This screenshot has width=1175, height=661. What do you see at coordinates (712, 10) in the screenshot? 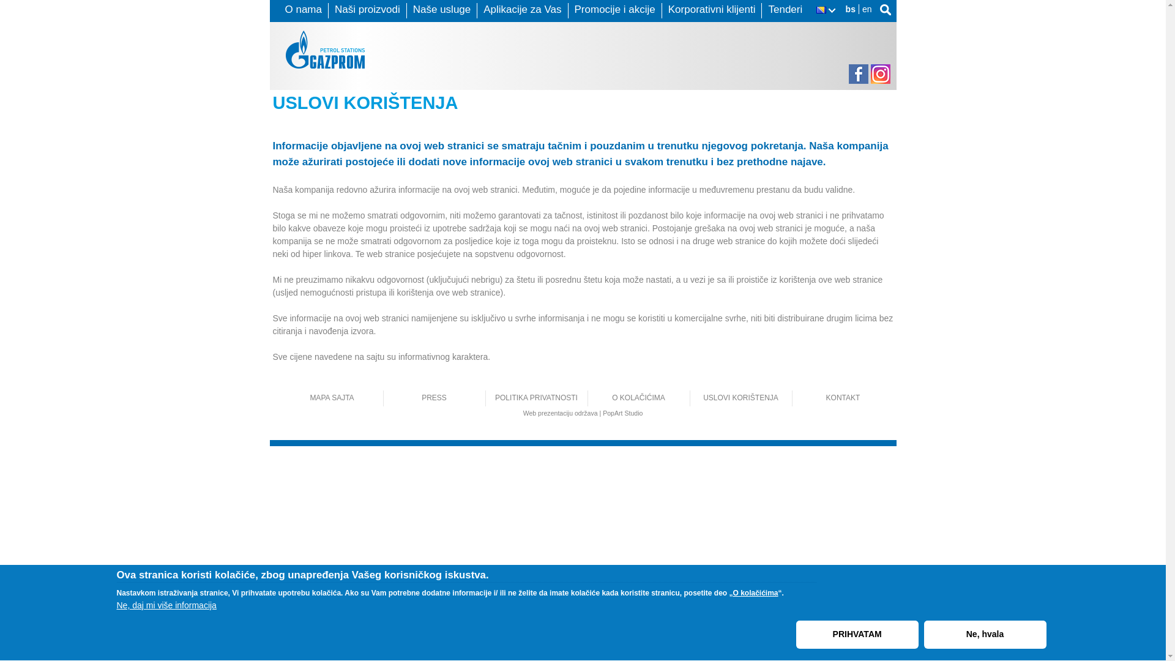
I see `Korporativni klijenti` at bounding box center [712, 10].